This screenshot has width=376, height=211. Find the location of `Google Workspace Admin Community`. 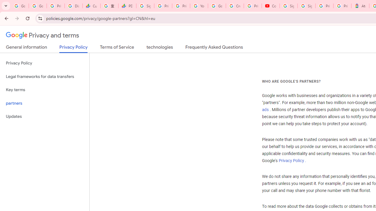

Google Workspace Admin Community is located at coordinates (20, 6).